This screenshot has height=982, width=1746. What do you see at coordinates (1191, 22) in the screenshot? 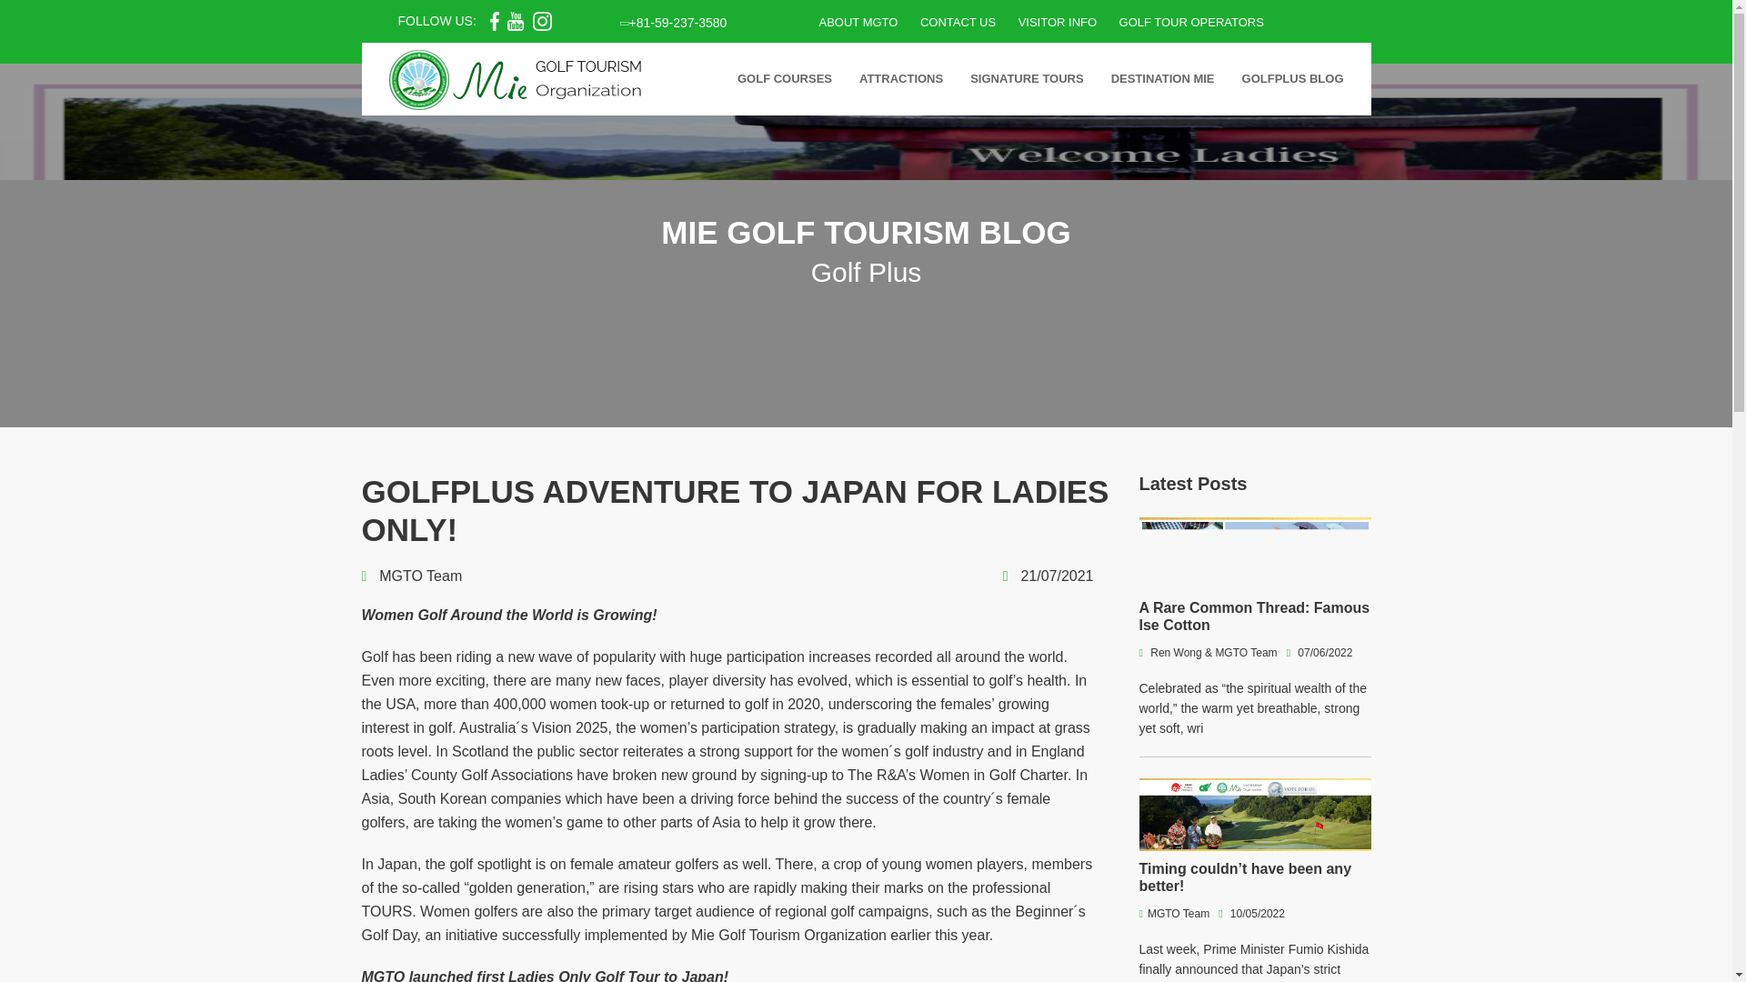
I see `GOLF TOUR OPERATORS` at bounding box center [1191, 22].